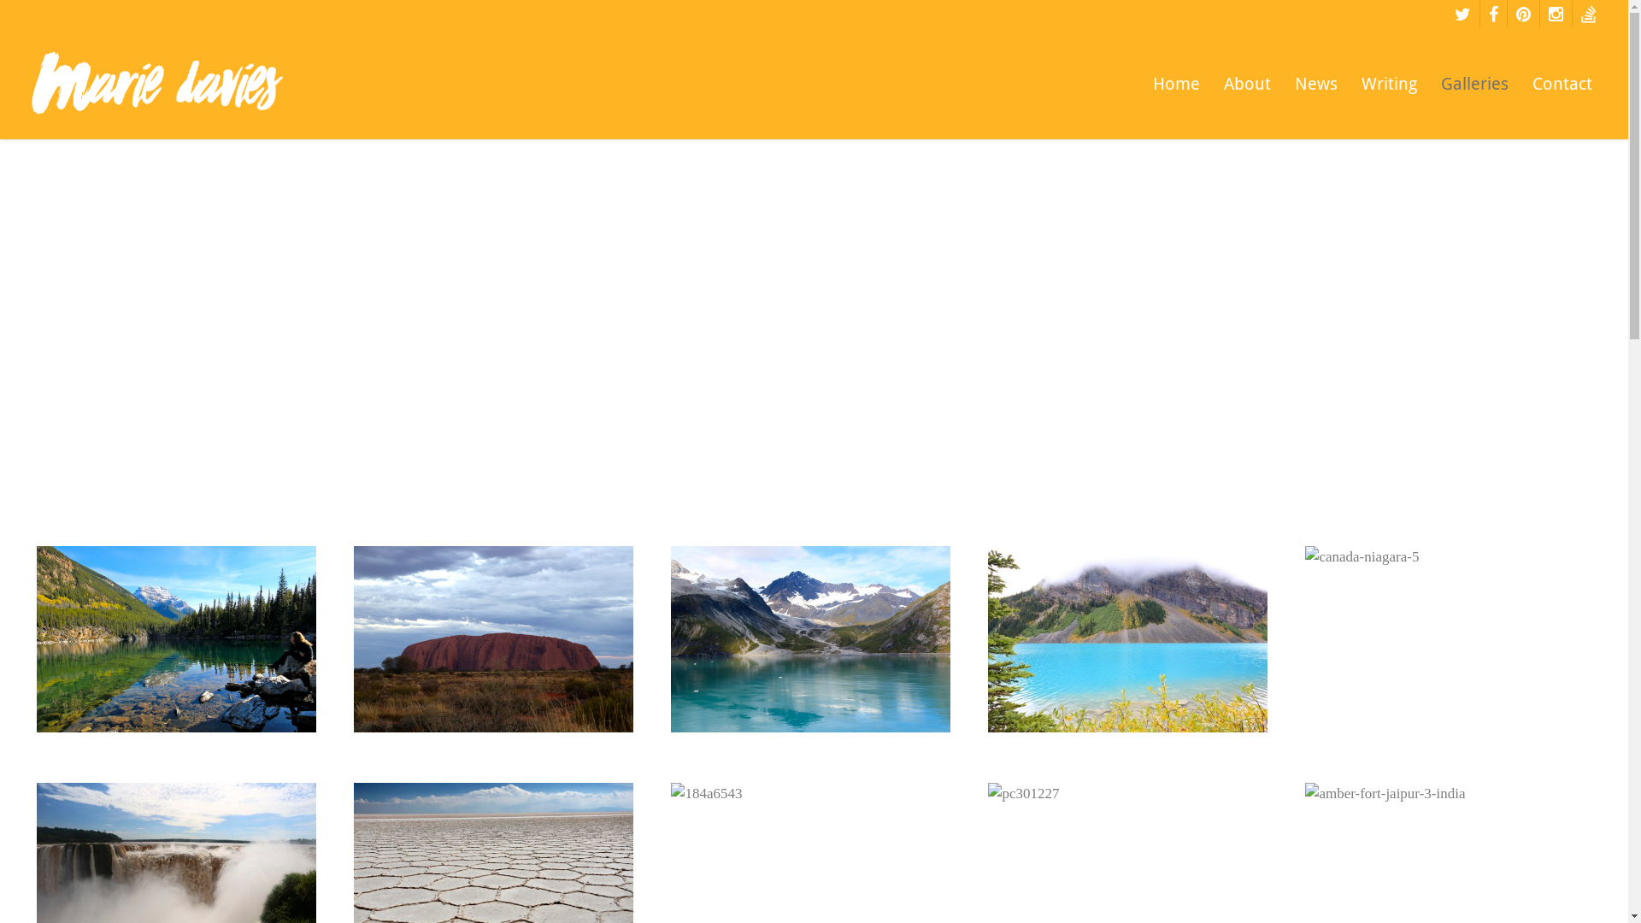 The width and height of the screenshot is (1641, 923). I want to click on canada-rockies-1, so click(176, 639).